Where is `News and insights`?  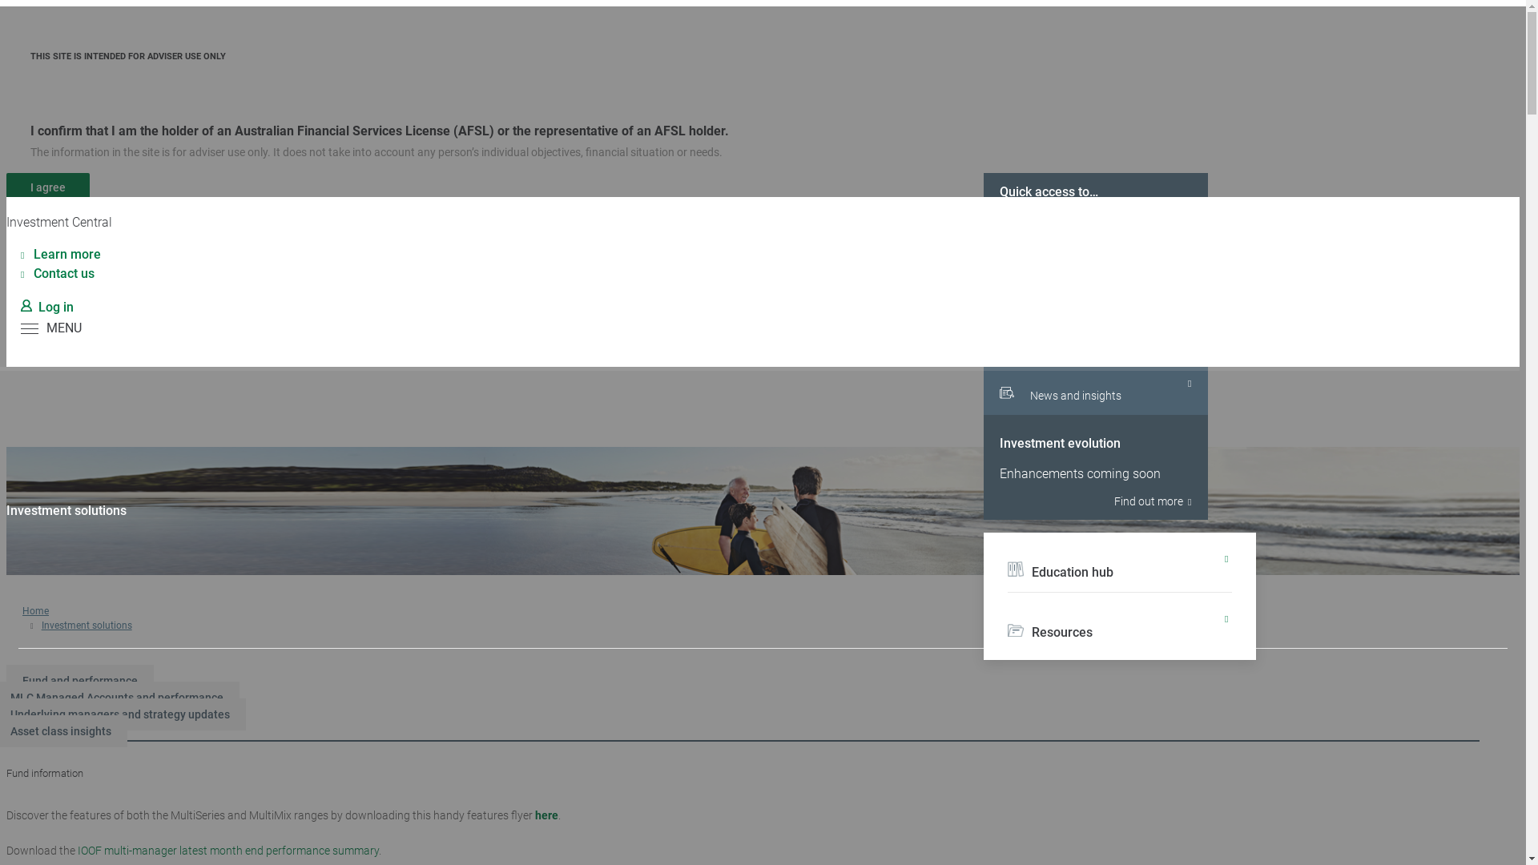
News and insights is located at coordinates (1096, 391).